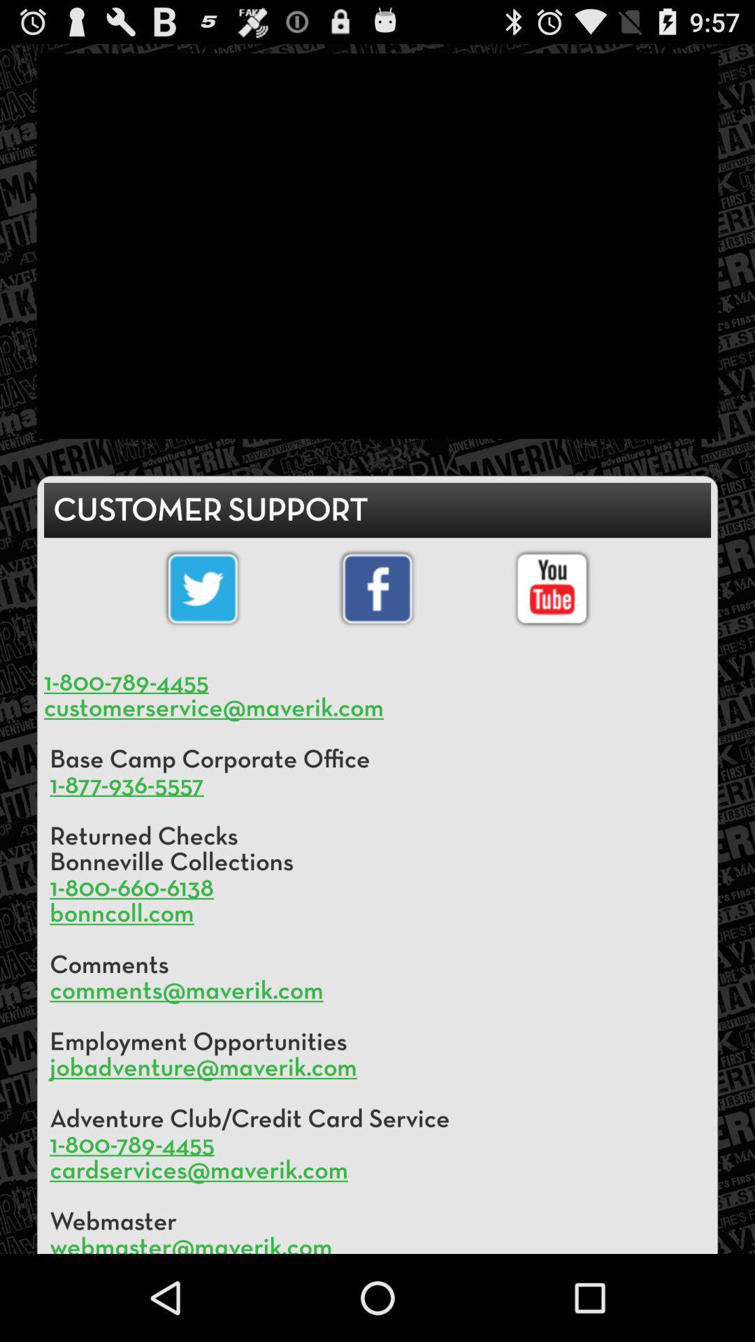  What do you see at coordinates (203, 589) in the screenshot?
I see `the symbol of twitter` at bounding box center [203, 589].